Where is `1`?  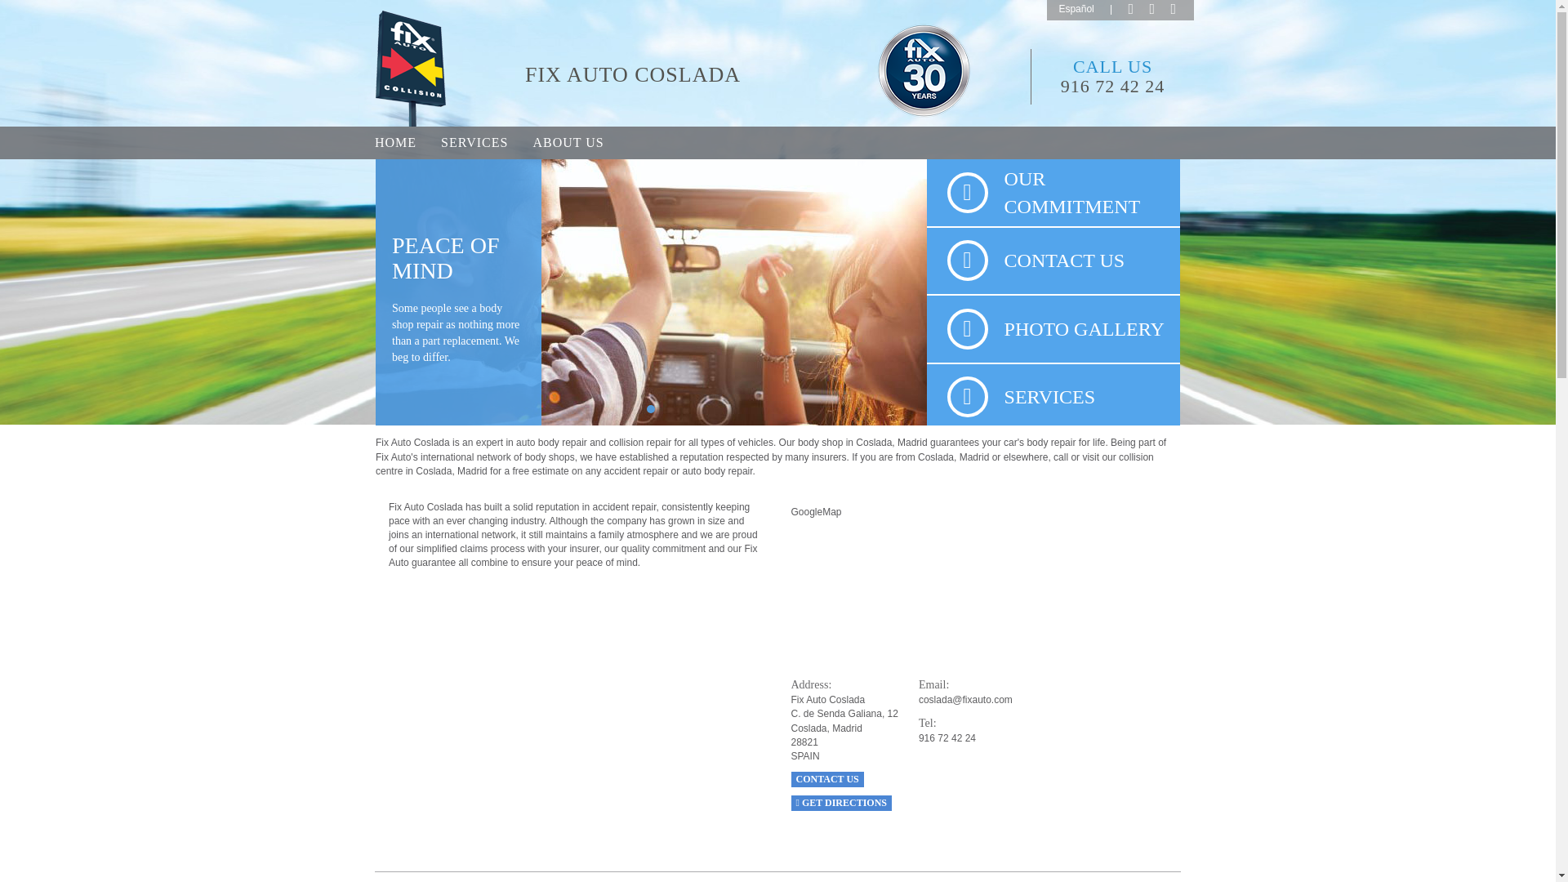 1 is located at coordinates (650, 408).